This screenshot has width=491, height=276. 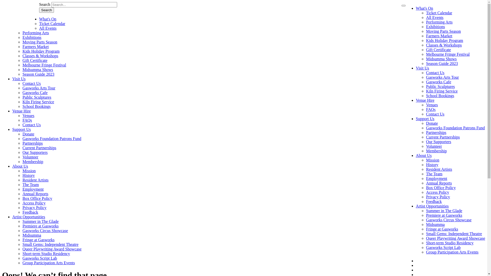 What do you see at coordinates (47, 10) in the screenshot?
I see `Search` at bounding box center [47, 10].